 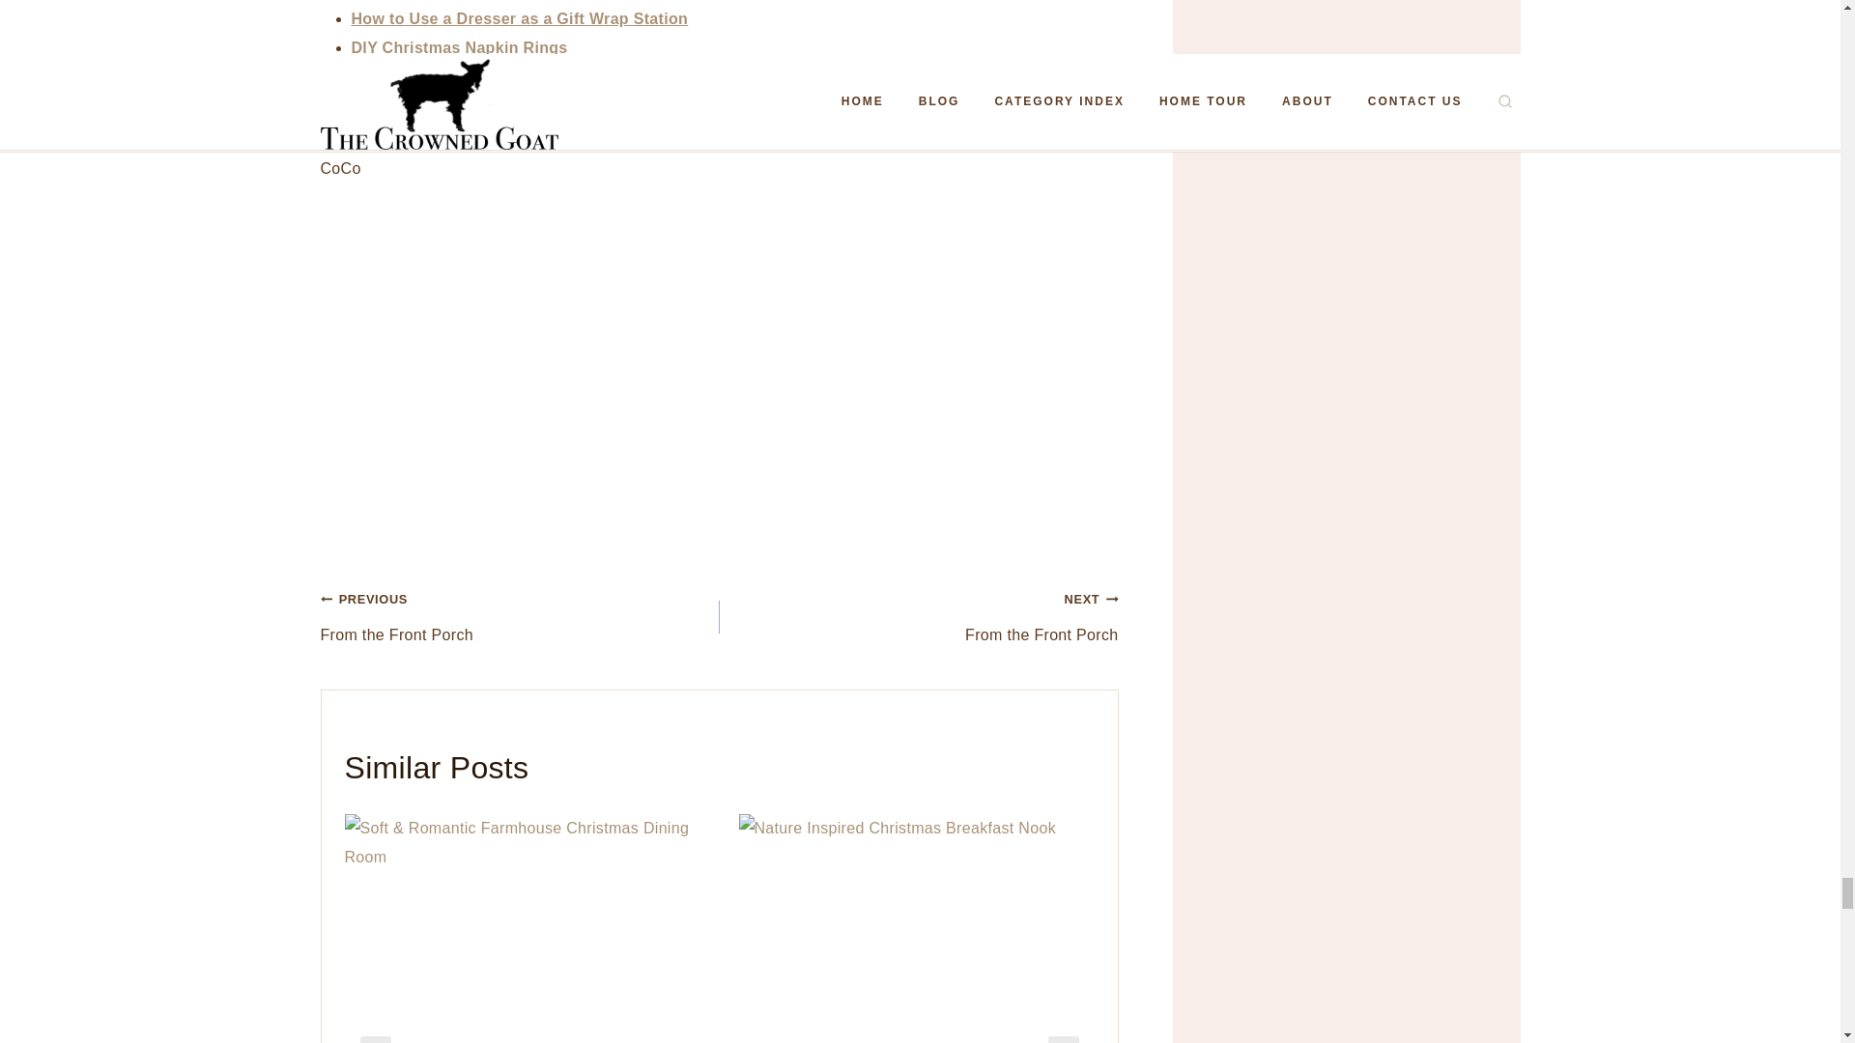 What do you see at coordinates (520, 18) in the screenshot?
I see `How to Use a Dresser as a Gift Wrap Station` at bounding box center [520, 18].